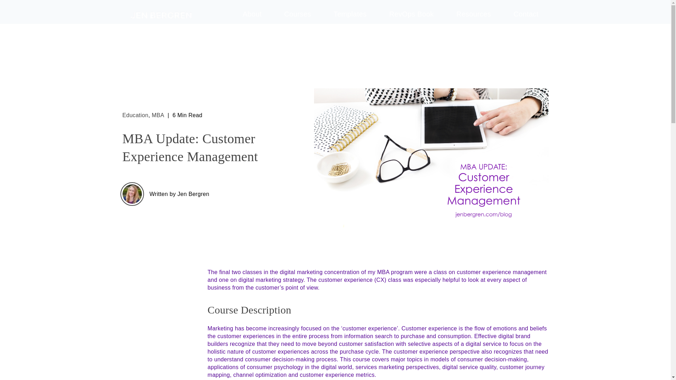 The image size is (676, 380). Describe the element at coordinates (350, 14) in the screenshot. I see `Templates` at that location.